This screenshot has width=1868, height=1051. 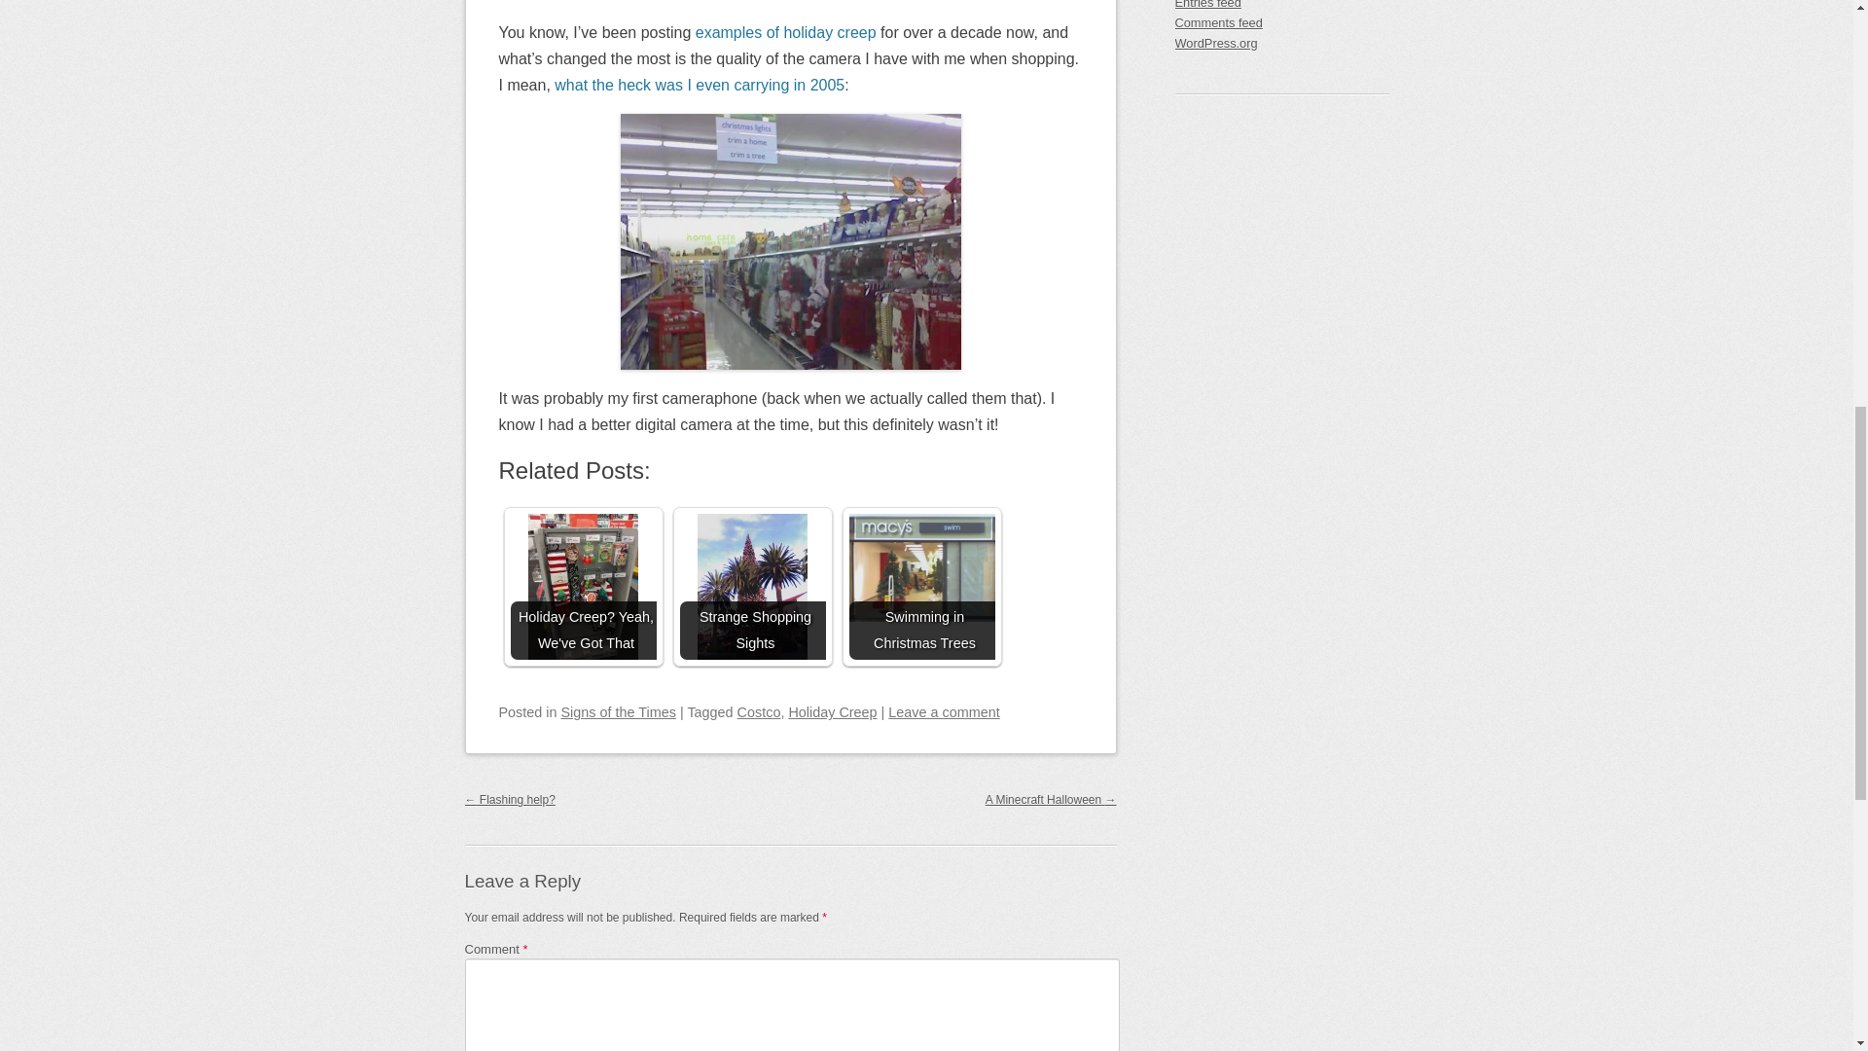 What do you see at coordinates (619, 711) in the screenshot?
I see `Signs of the Times` at bounding box center [619, 711].